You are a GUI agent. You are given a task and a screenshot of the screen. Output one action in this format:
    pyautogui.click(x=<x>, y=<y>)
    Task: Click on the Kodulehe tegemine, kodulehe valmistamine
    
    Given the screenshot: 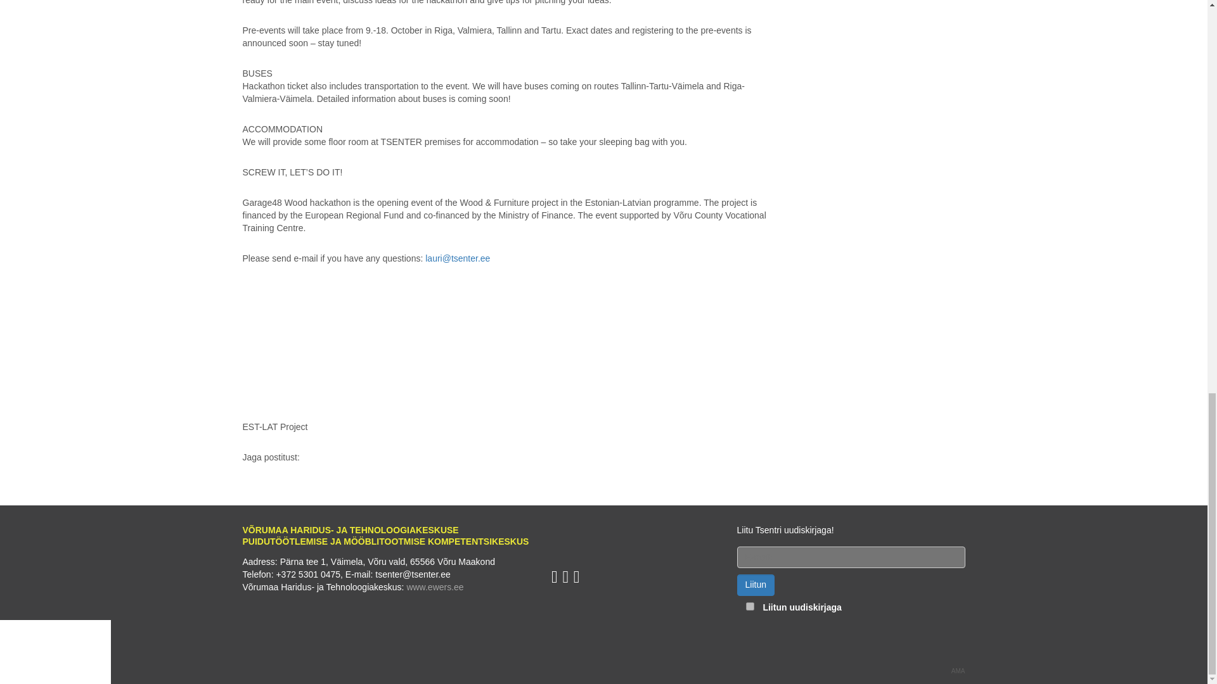 What is the action you would take?
    pyautogui.click(x=958, y=671)
    